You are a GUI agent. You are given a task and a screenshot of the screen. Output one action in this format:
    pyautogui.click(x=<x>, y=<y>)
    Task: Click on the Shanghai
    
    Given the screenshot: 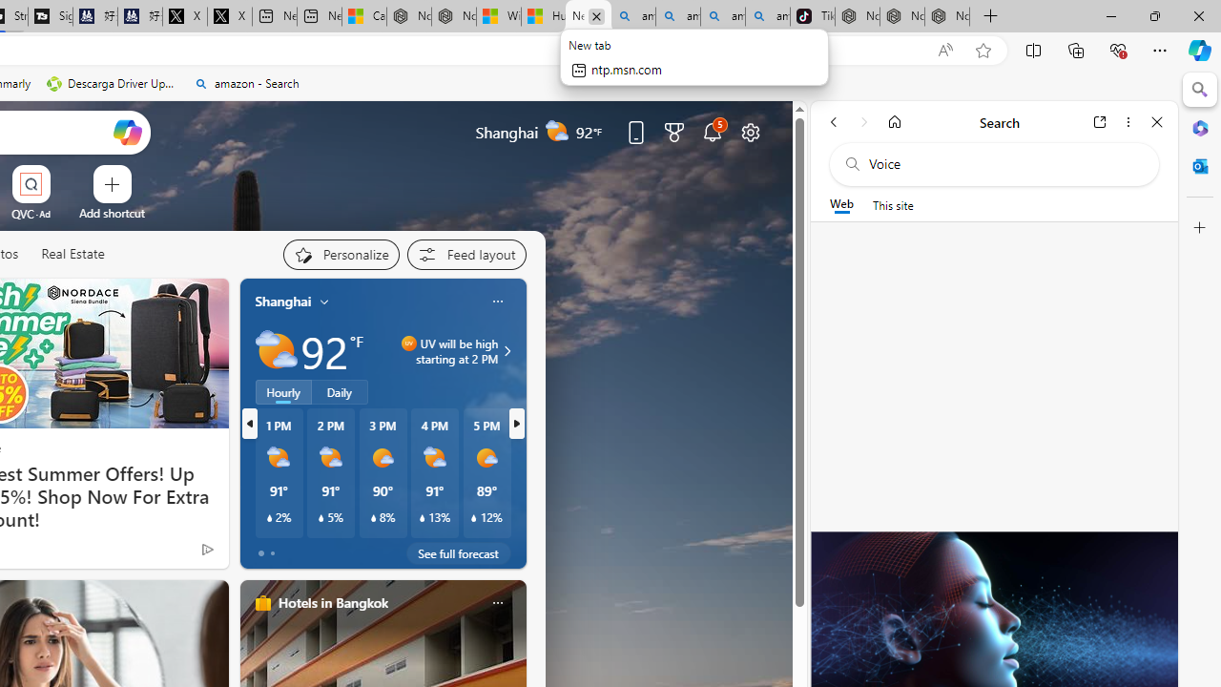 What is the action you would take?
    pyautogui.click(x=282, y=301)
    